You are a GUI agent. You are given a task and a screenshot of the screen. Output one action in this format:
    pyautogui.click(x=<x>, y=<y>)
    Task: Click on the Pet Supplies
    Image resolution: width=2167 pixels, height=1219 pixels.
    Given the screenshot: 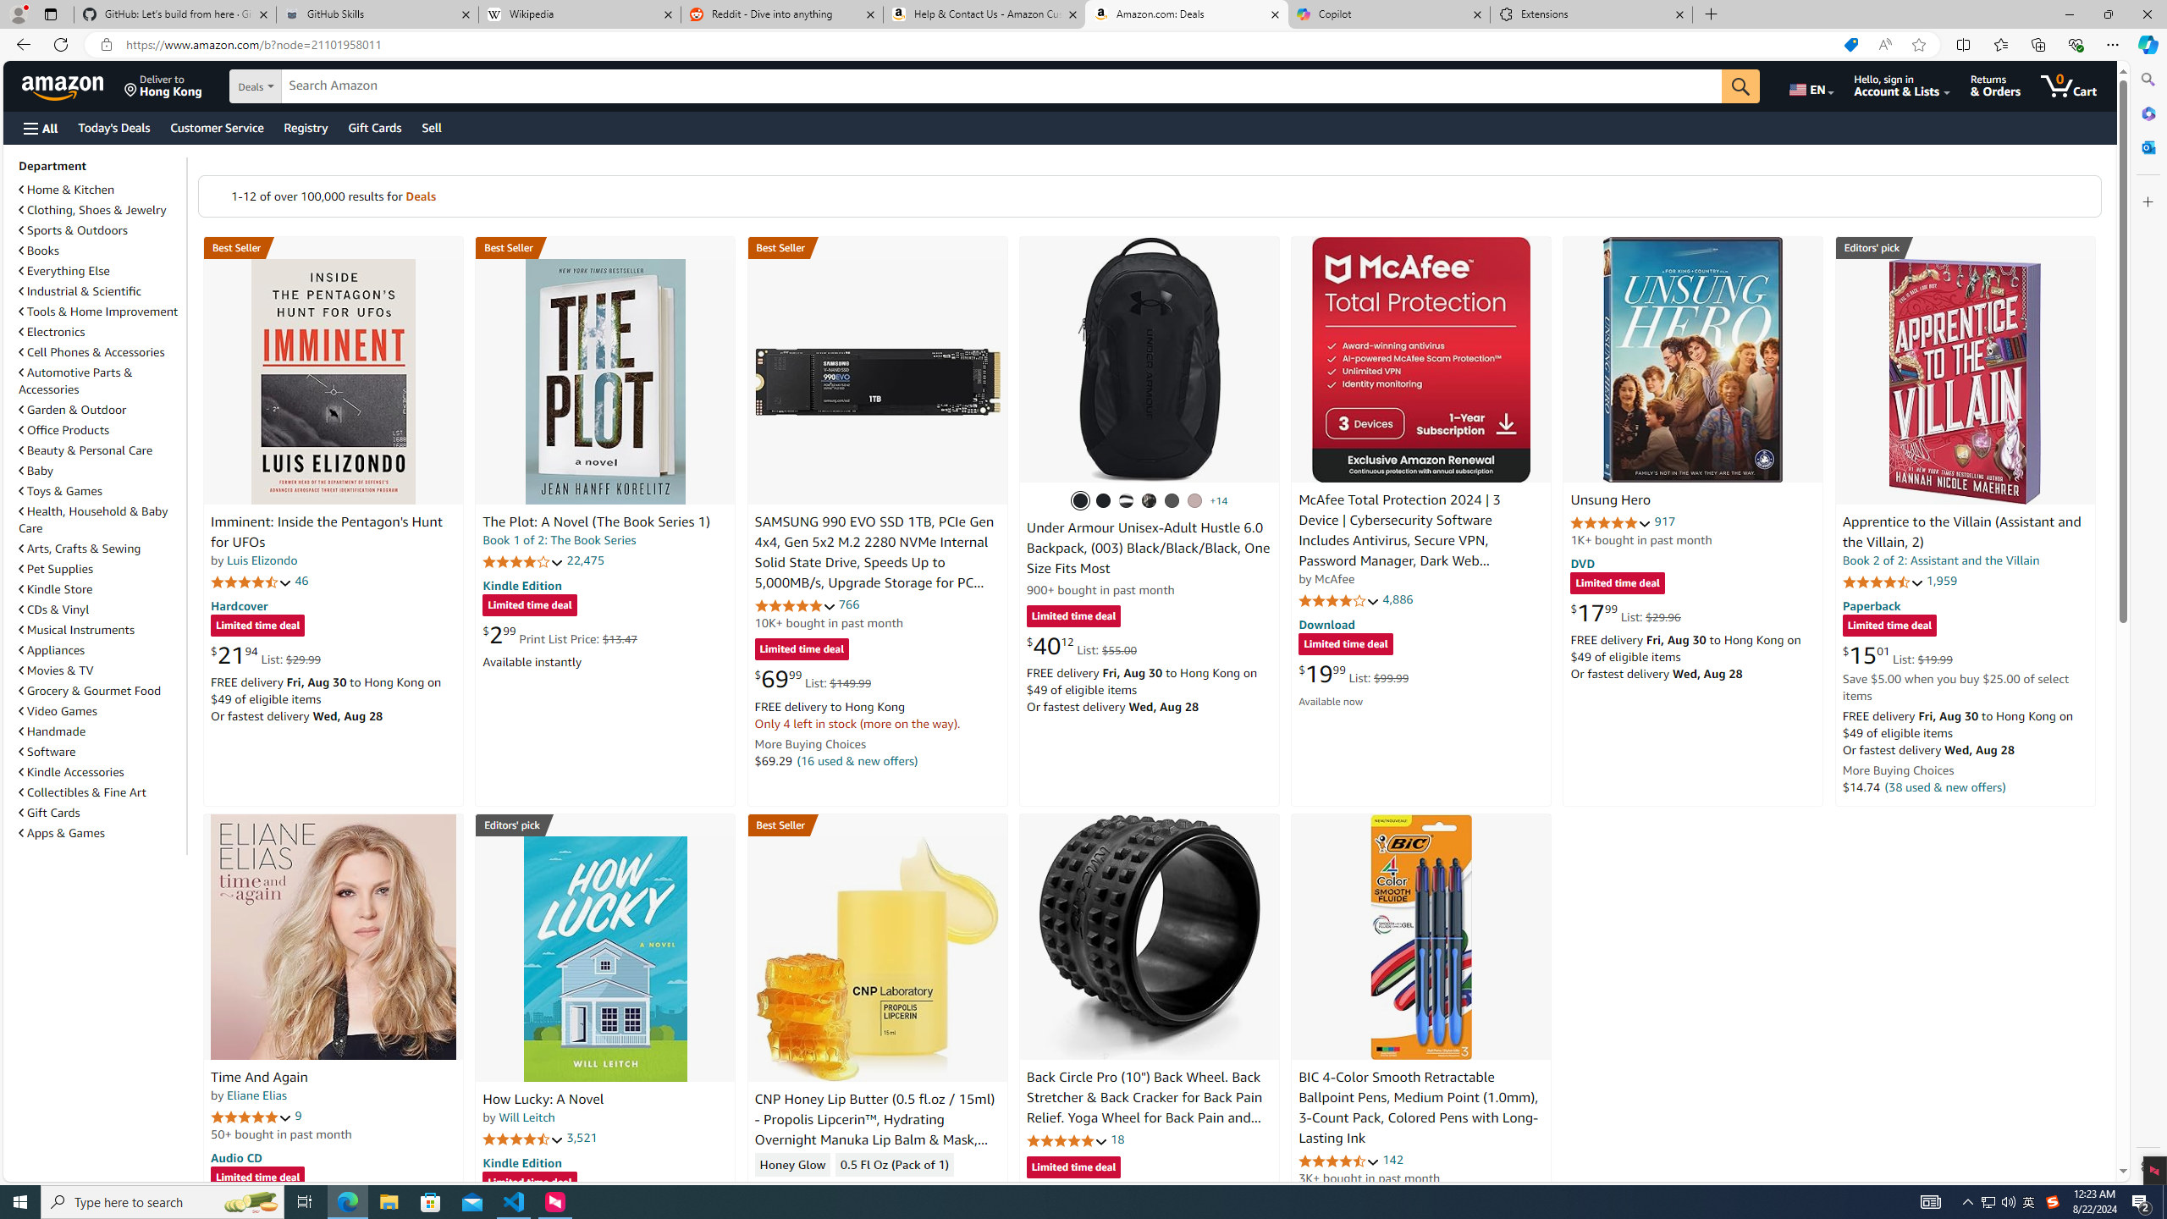 What is the action you would take?
    pyautogui.click(x=101, y=569)
    